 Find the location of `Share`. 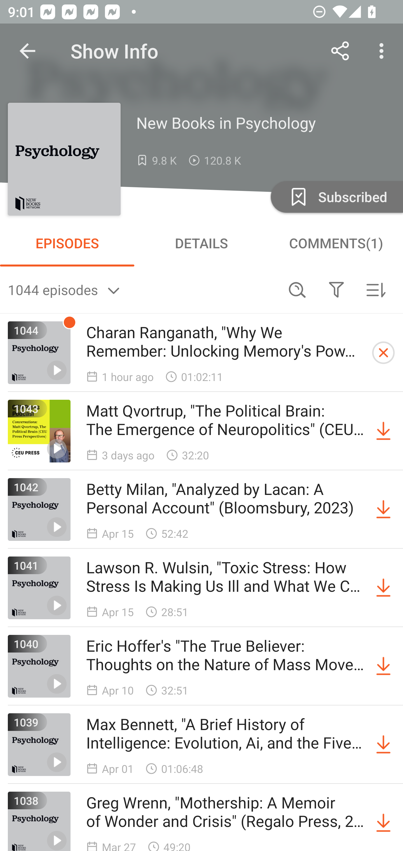

Share is located at coordinates (340, 51).